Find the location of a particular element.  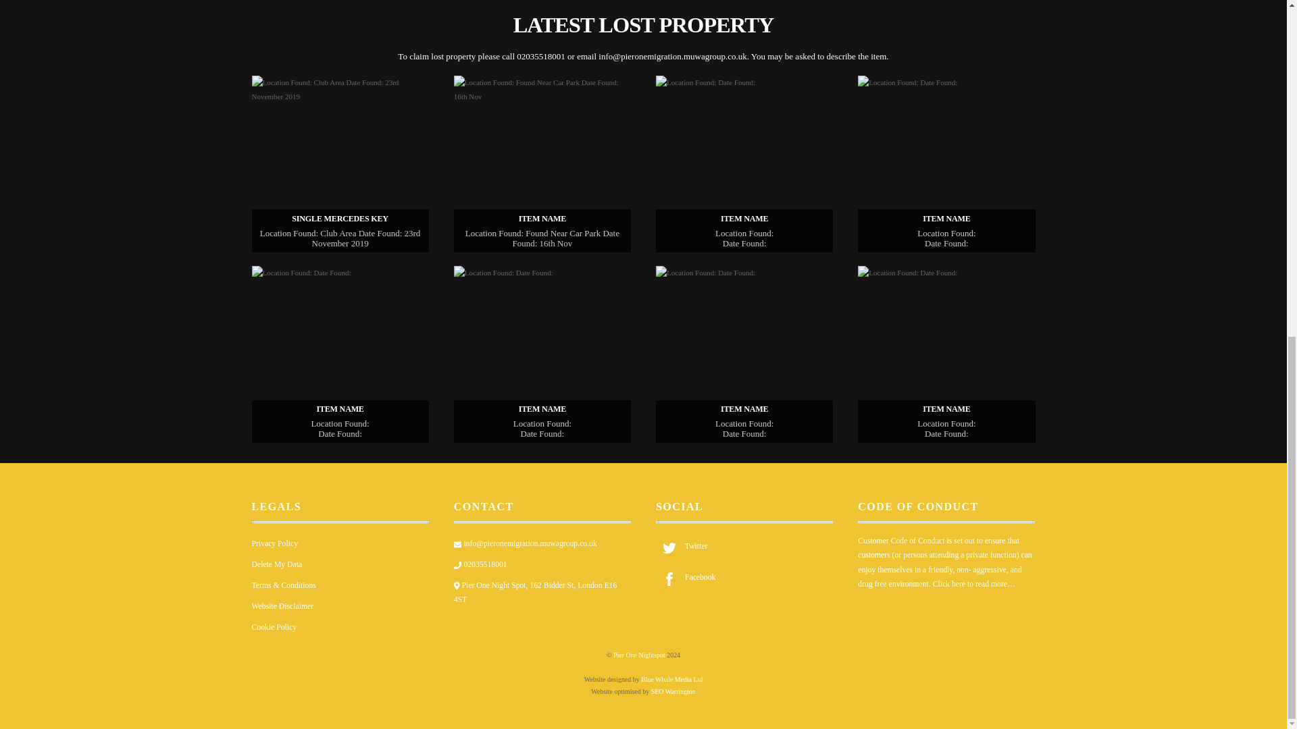

ITEM NAME is located at coordinates (339, 354).